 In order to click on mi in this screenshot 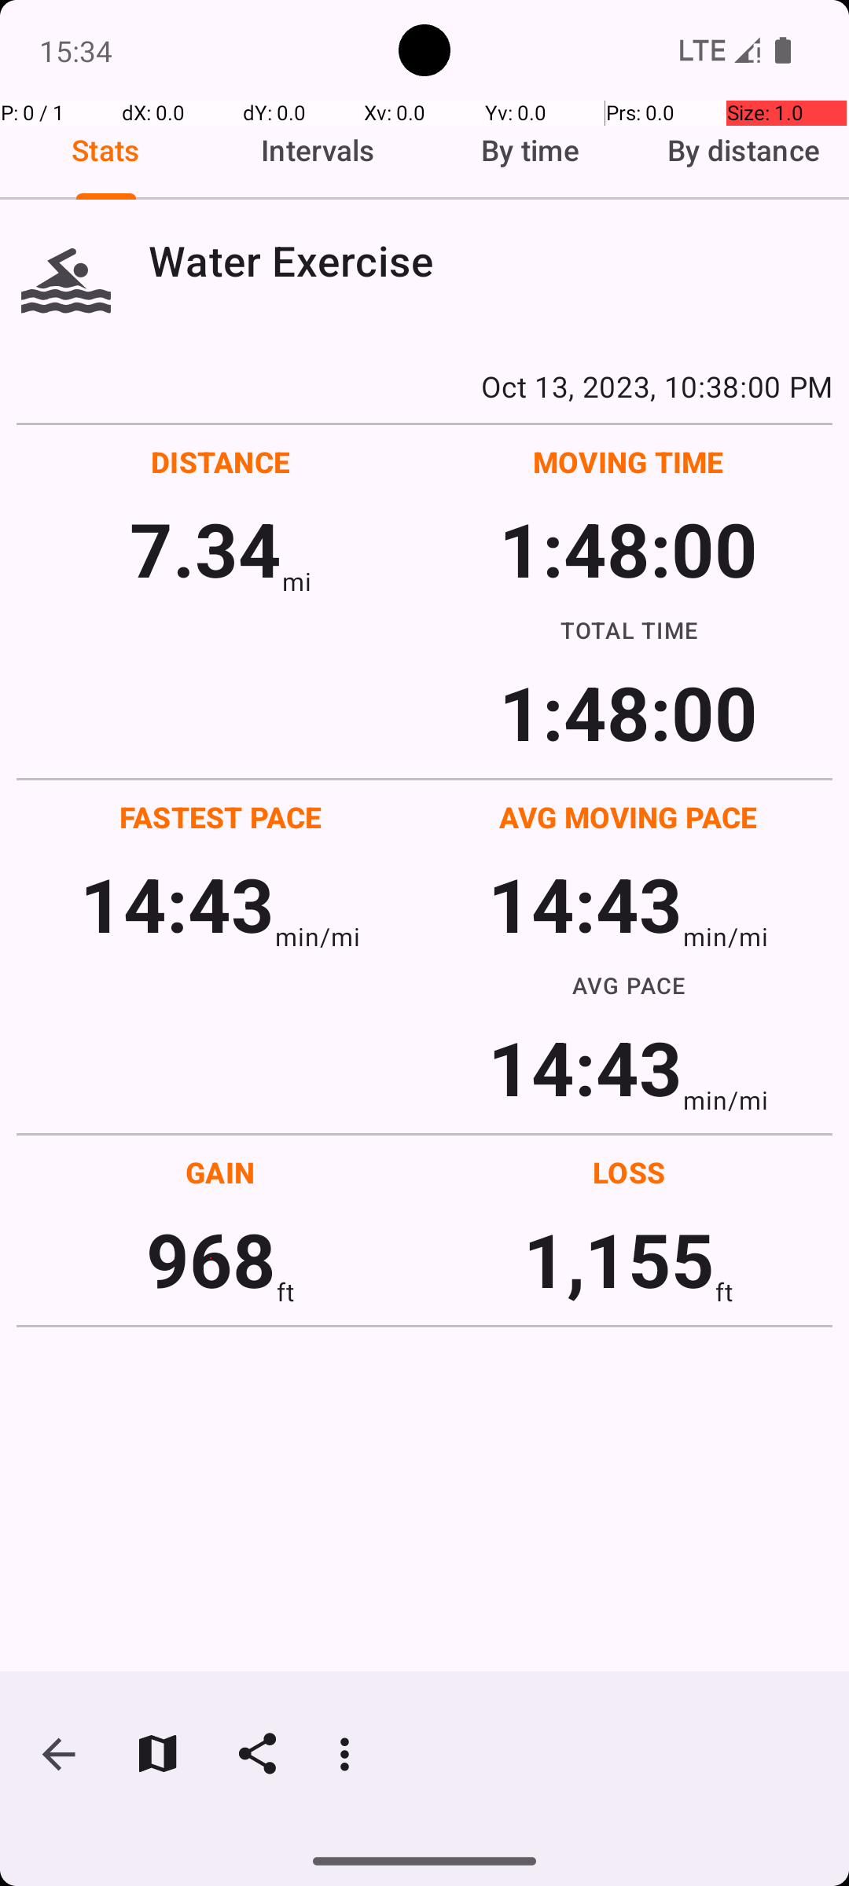, I will do `click(297, 582)`.